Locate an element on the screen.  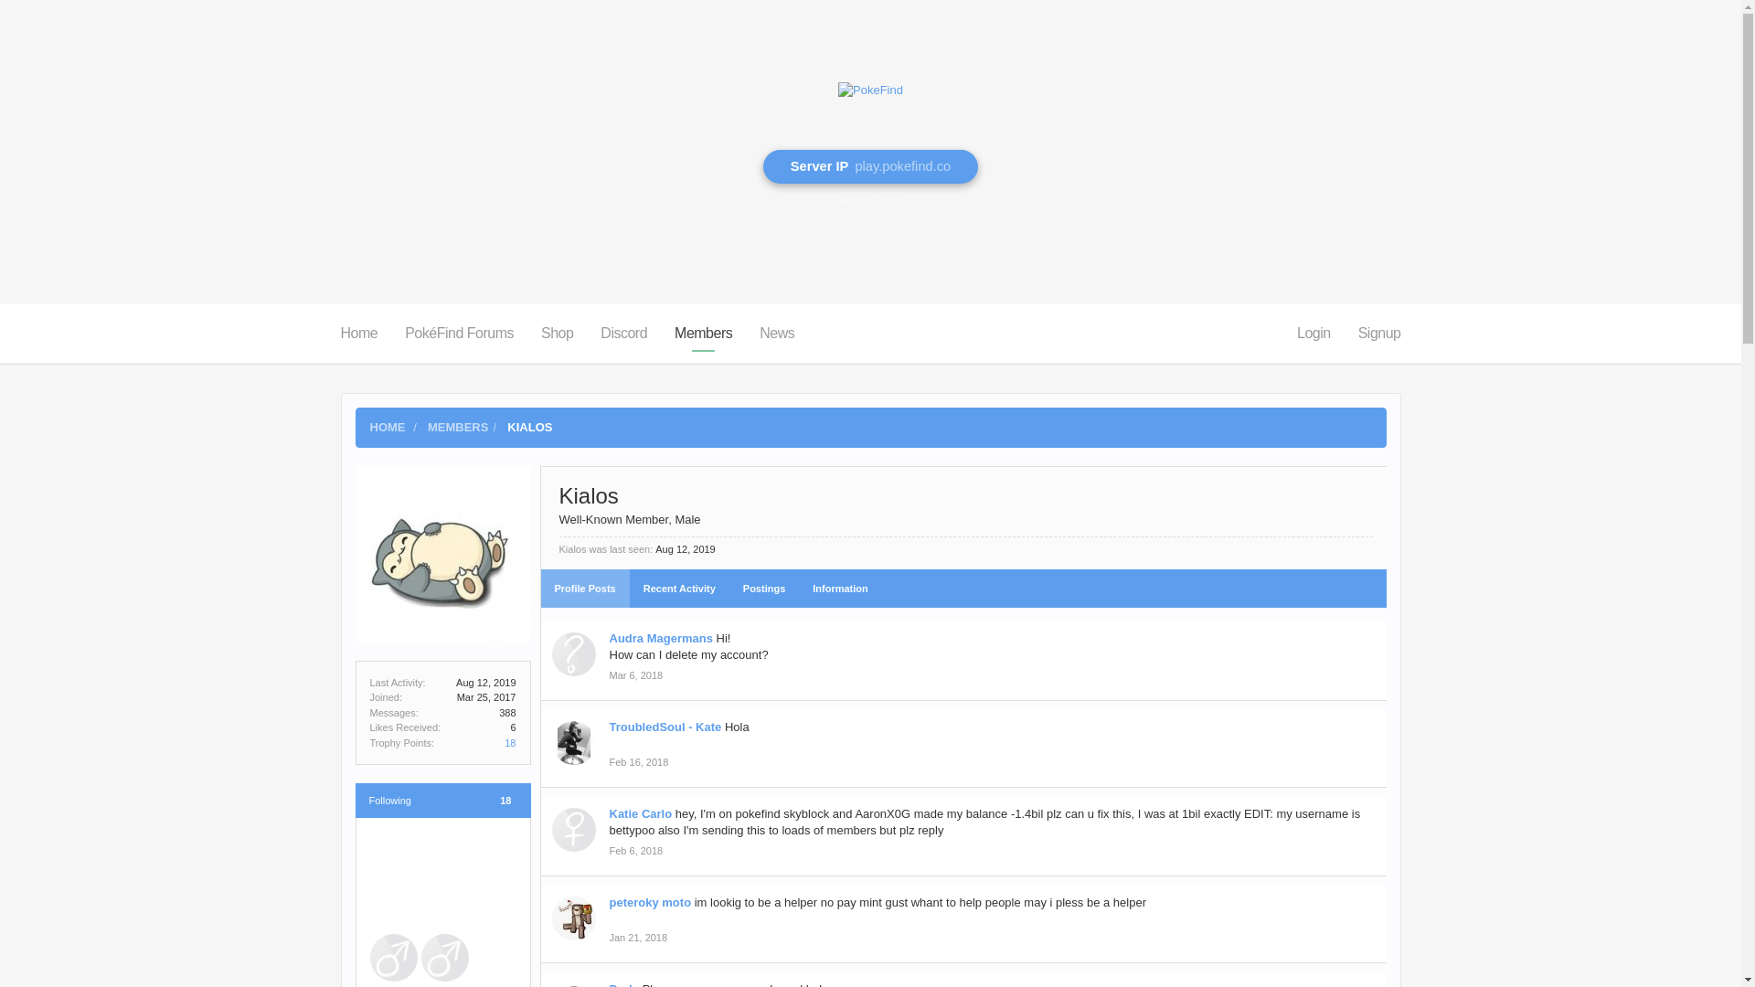
Discord is located at coordinates (623, 333).